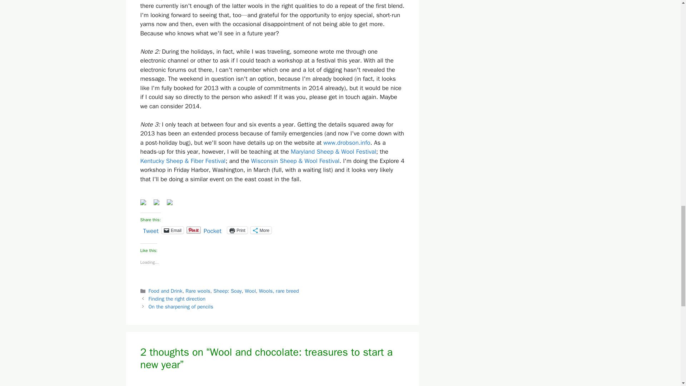 Image resolution: width=686 pixels, height=386 pixels. I want to click on Follow us on Twitter, so click(159, 205).